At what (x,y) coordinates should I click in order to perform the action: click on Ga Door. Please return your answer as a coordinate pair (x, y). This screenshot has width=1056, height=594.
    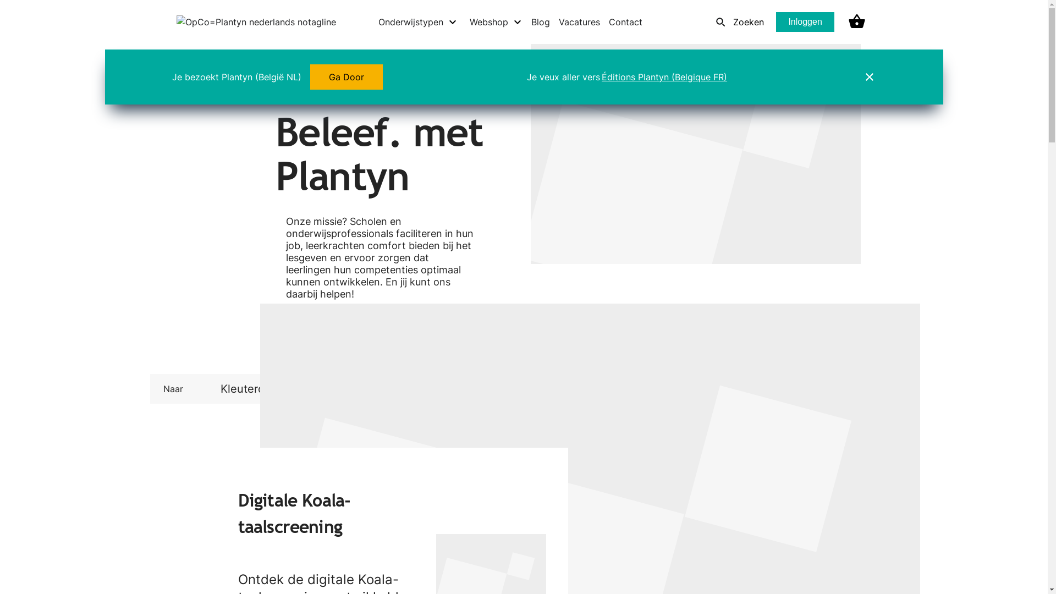
    Looking at the image, I should click on (346, 77).